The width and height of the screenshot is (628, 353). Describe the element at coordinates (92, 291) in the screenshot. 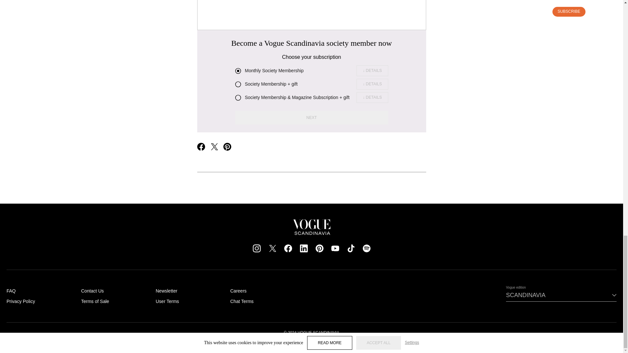

I see `Contact Us` at that location.